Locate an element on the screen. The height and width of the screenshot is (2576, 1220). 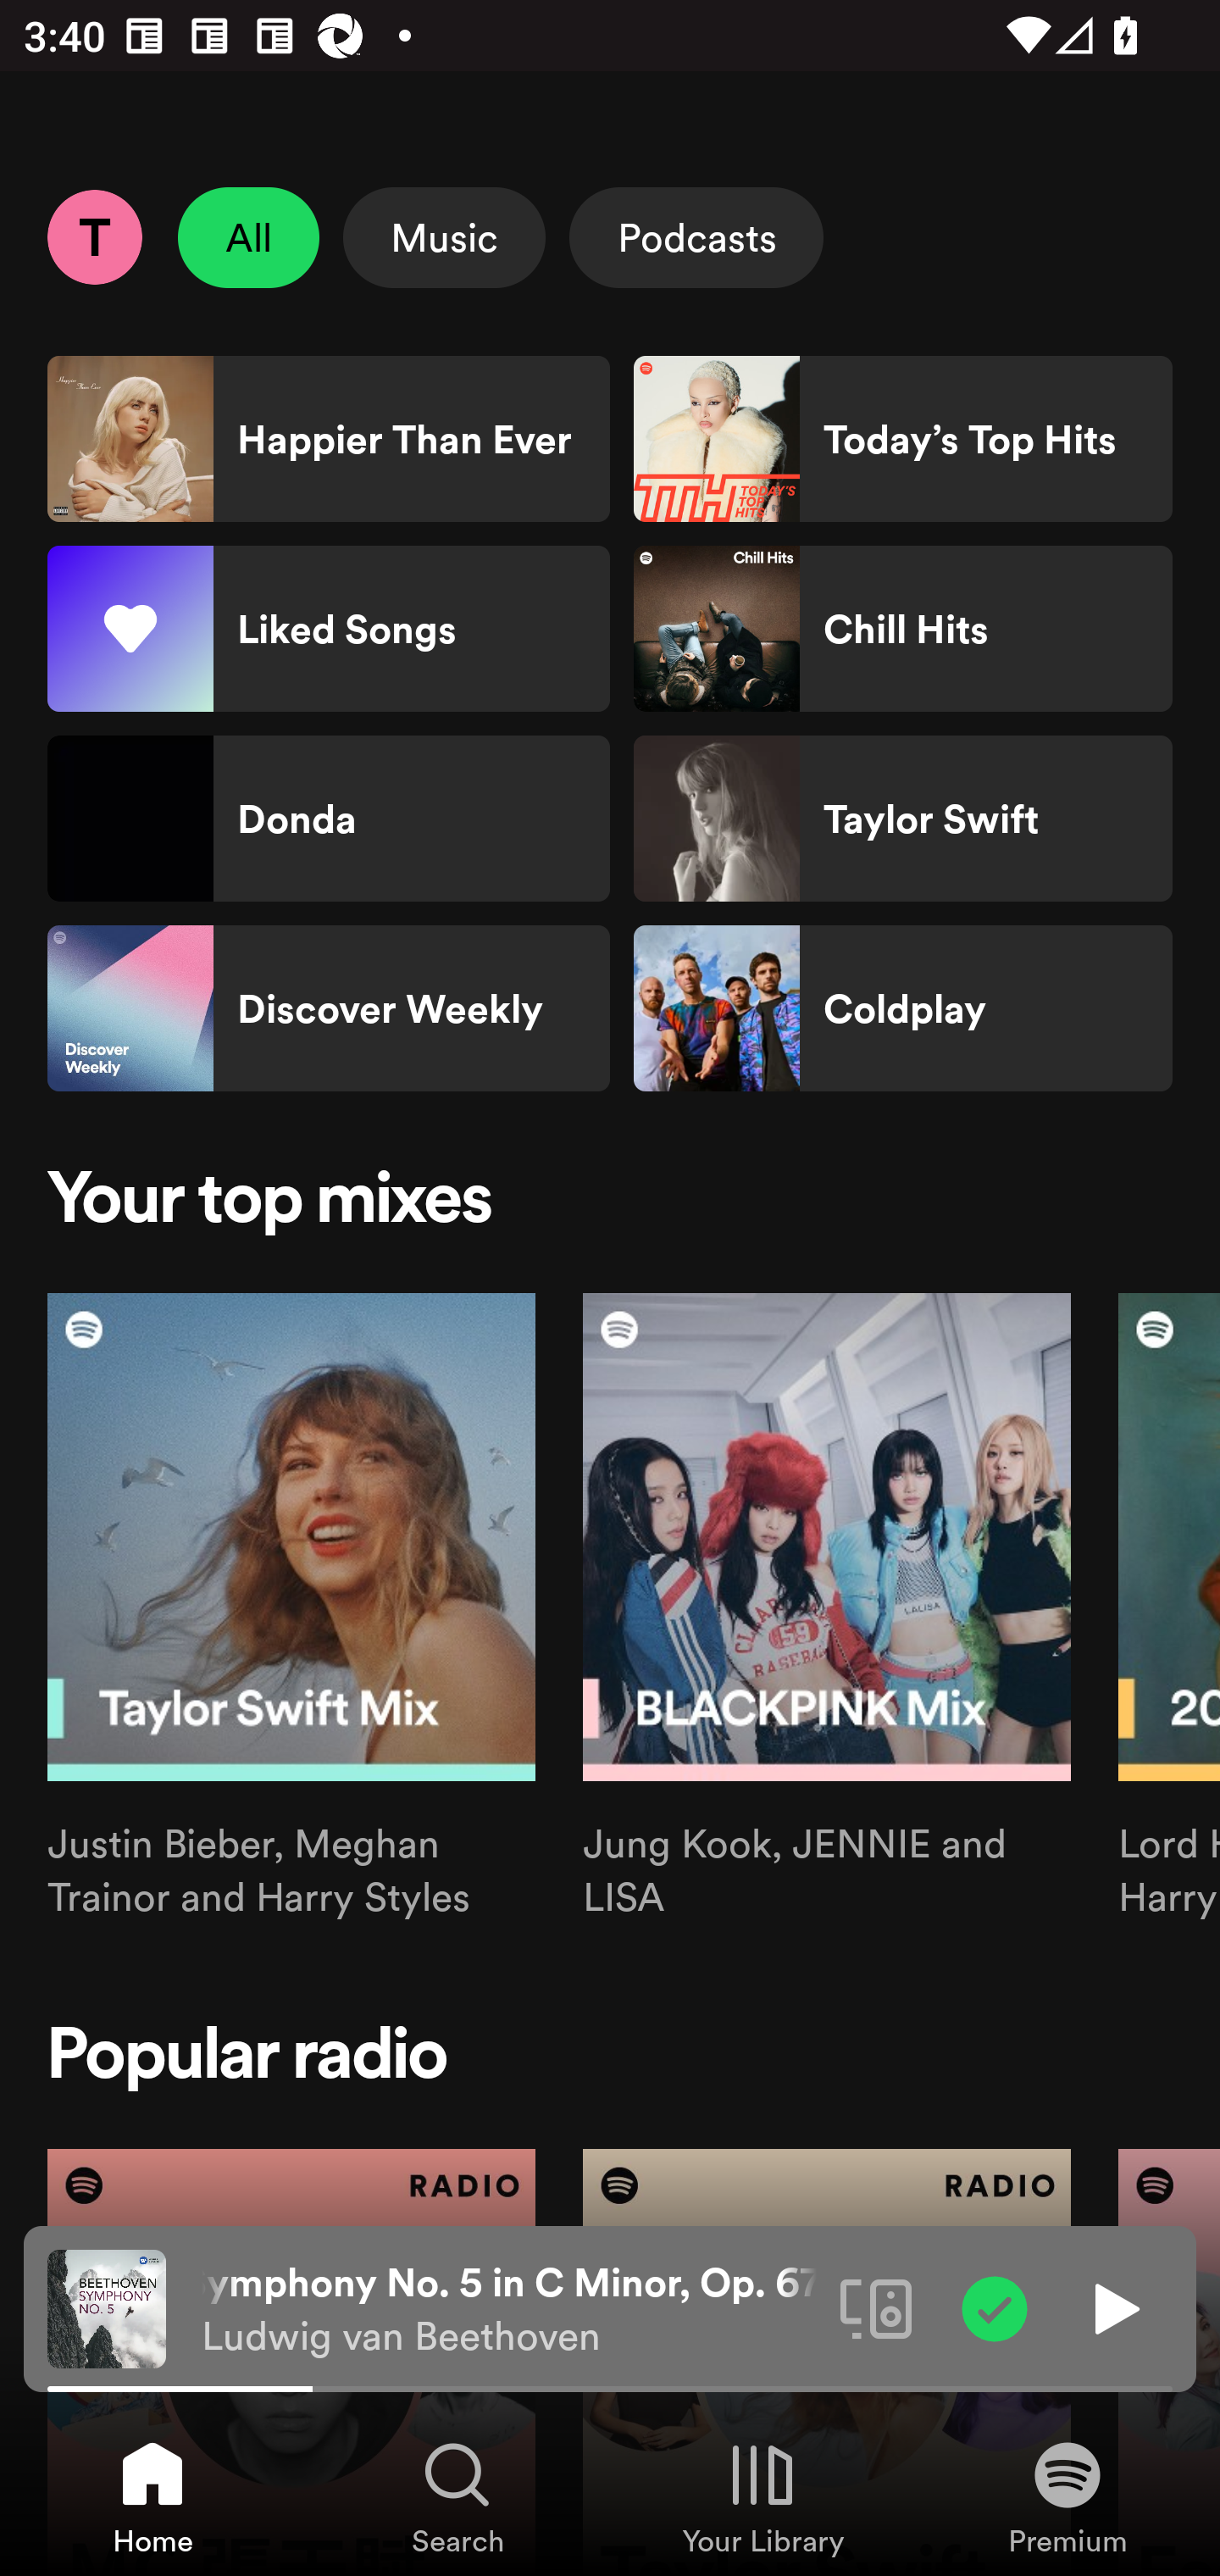
Chill Hits Shortcut Chill Hits is located at coordinates (902, 629).